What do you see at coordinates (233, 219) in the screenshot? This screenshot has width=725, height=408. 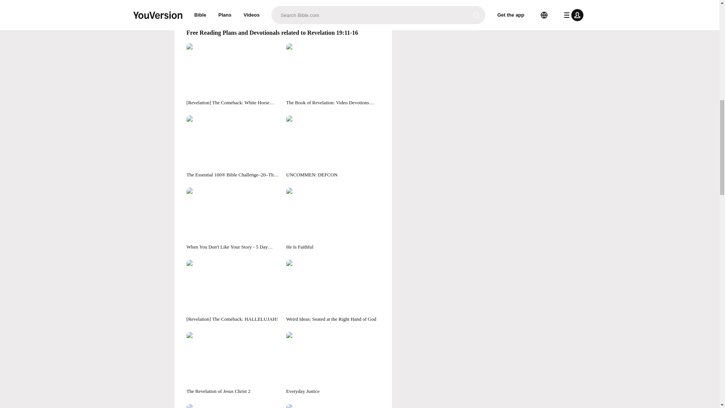 I see `When You Don't Like Your Story - 5 Day Devotional` at bounding box center [233, 219].